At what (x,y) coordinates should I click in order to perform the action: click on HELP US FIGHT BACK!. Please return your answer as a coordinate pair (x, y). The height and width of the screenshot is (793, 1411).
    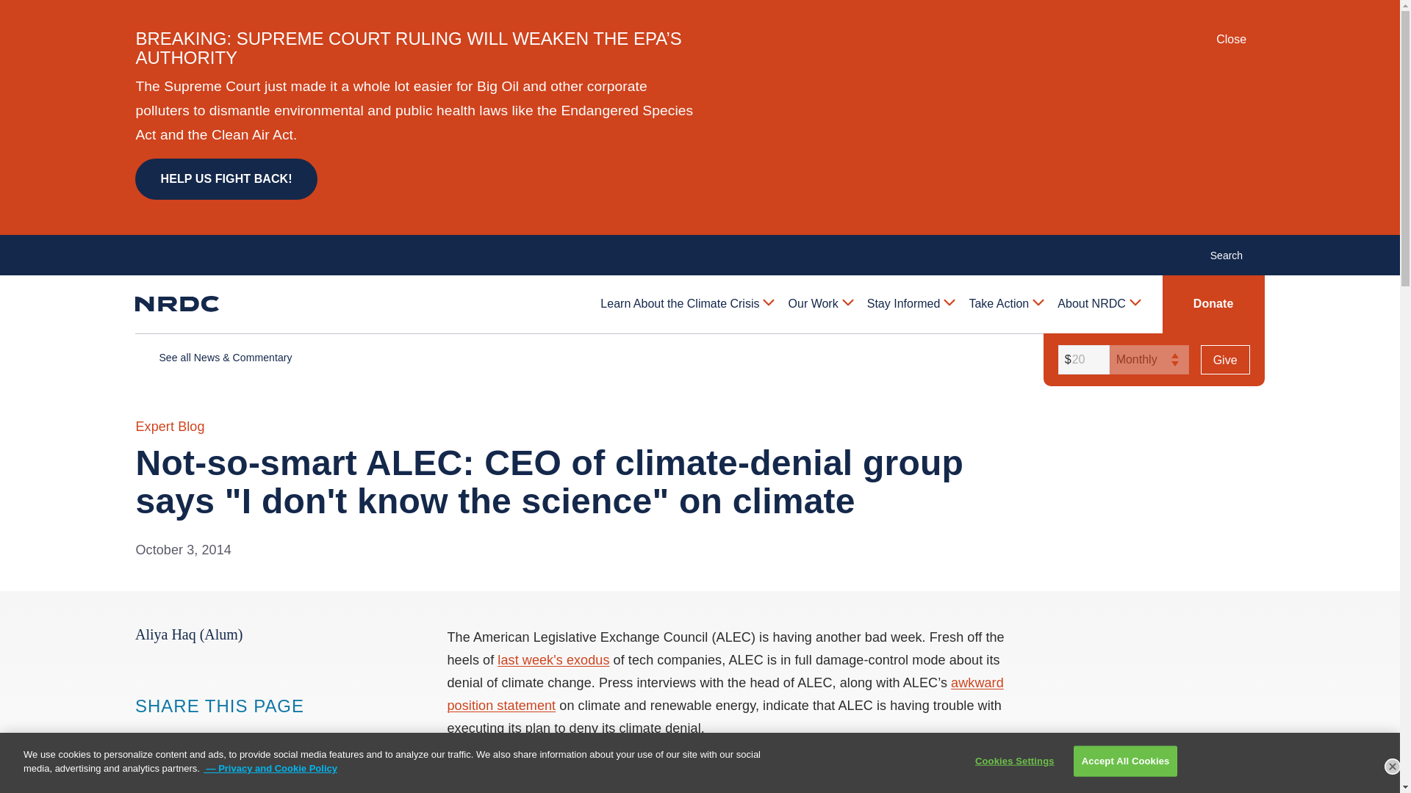
    Looking at the image, I should click on (226, 179).